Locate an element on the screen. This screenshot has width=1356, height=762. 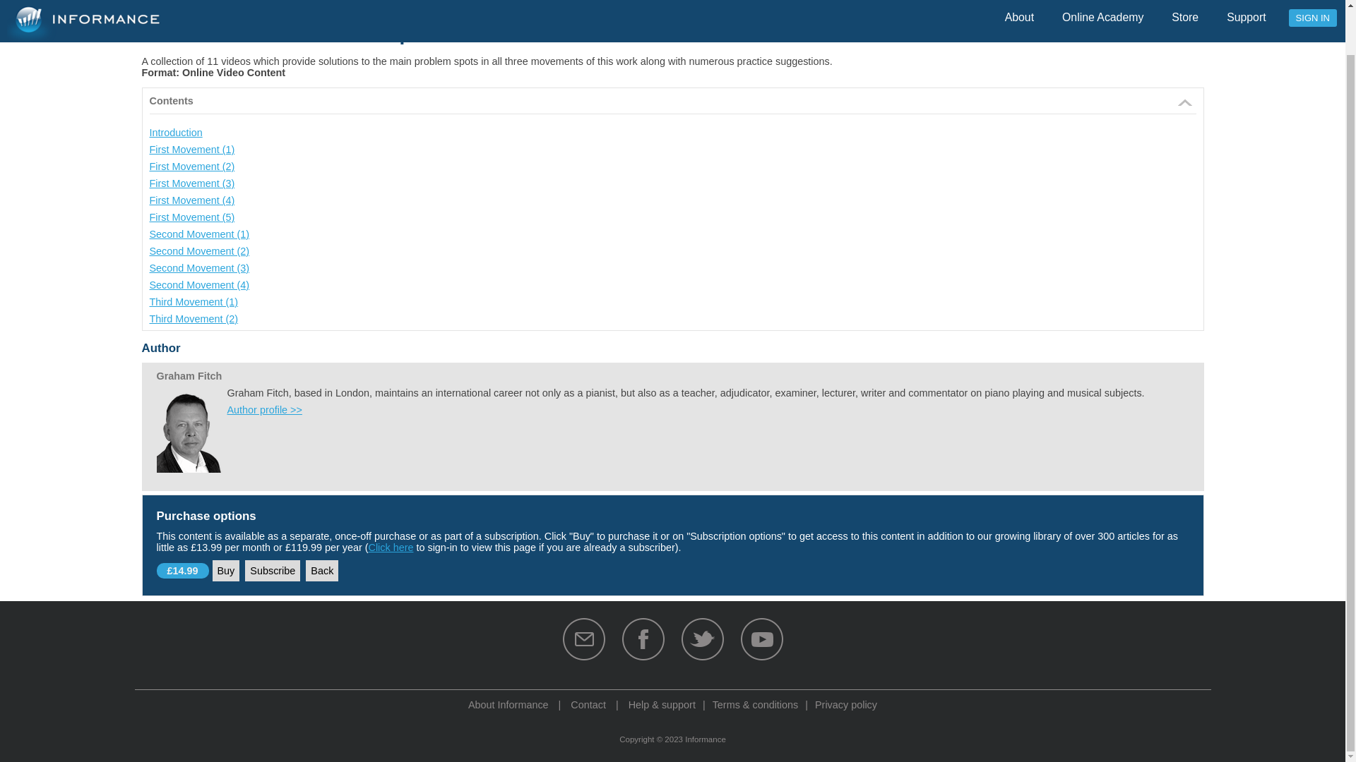
Click here is located at coordinates (390, 548).